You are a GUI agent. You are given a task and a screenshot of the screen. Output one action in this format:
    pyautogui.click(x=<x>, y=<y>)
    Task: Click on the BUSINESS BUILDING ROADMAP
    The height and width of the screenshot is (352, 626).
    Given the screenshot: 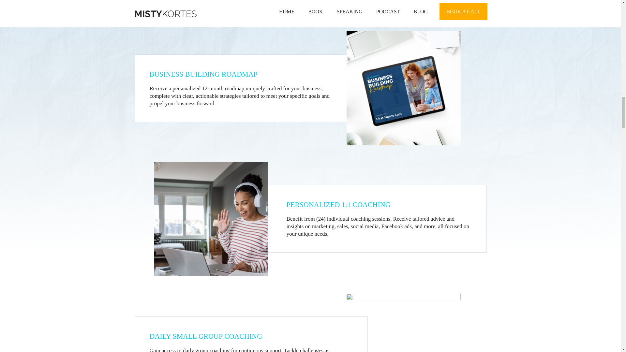 What is the action you would take?
    pyautogui.click(x=404, y=88)
    